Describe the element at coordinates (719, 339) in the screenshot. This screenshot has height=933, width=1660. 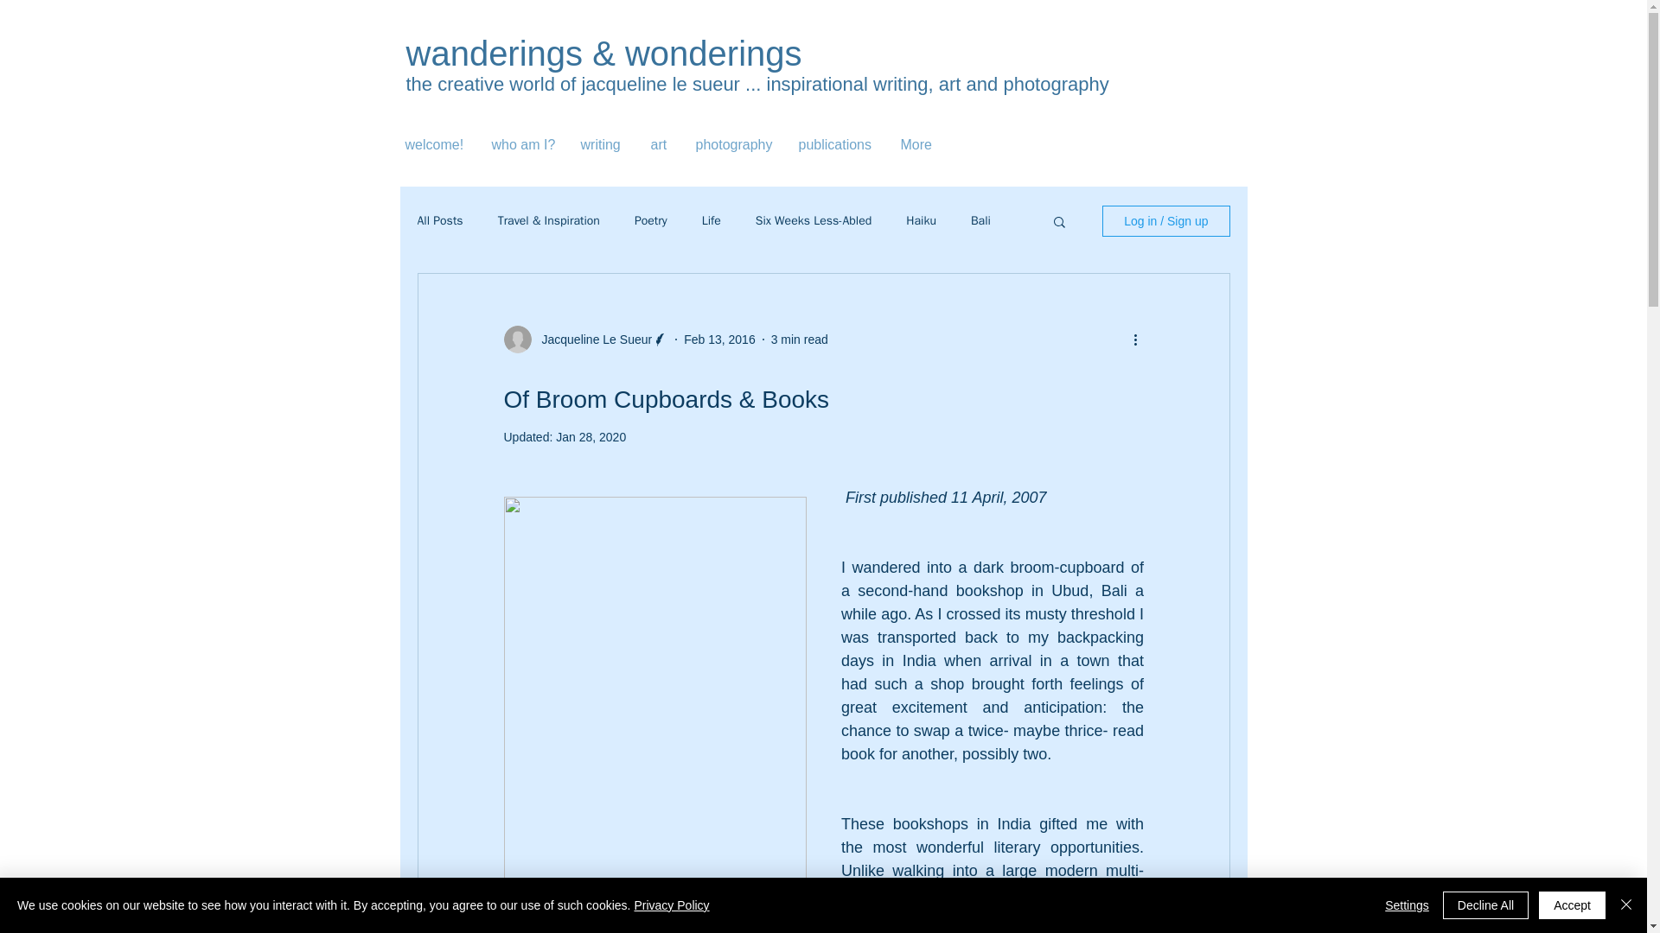
I see `Feb 13, 2016` at that location.